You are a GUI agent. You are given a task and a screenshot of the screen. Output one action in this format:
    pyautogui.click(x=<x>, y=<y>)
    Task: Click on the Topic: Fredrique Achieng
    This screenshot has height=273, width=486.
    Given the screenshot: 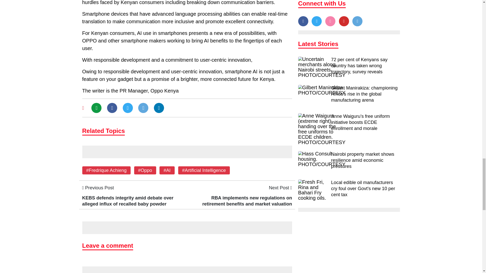 What is the action you would take?
    pyautogui.click(x=106, y=170)
    